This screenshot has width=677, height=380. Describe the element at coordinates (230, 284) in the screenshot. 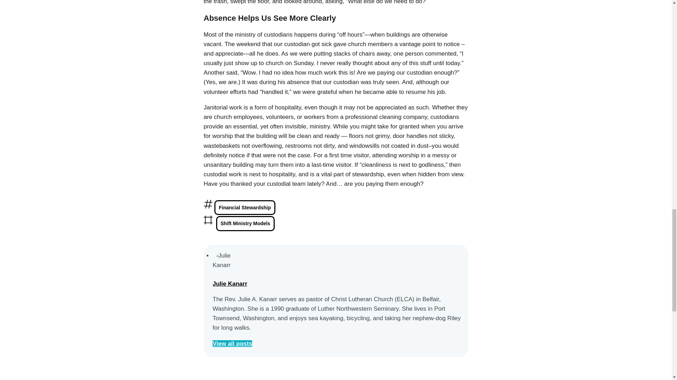

I see `Julie Kanarr` at that location.